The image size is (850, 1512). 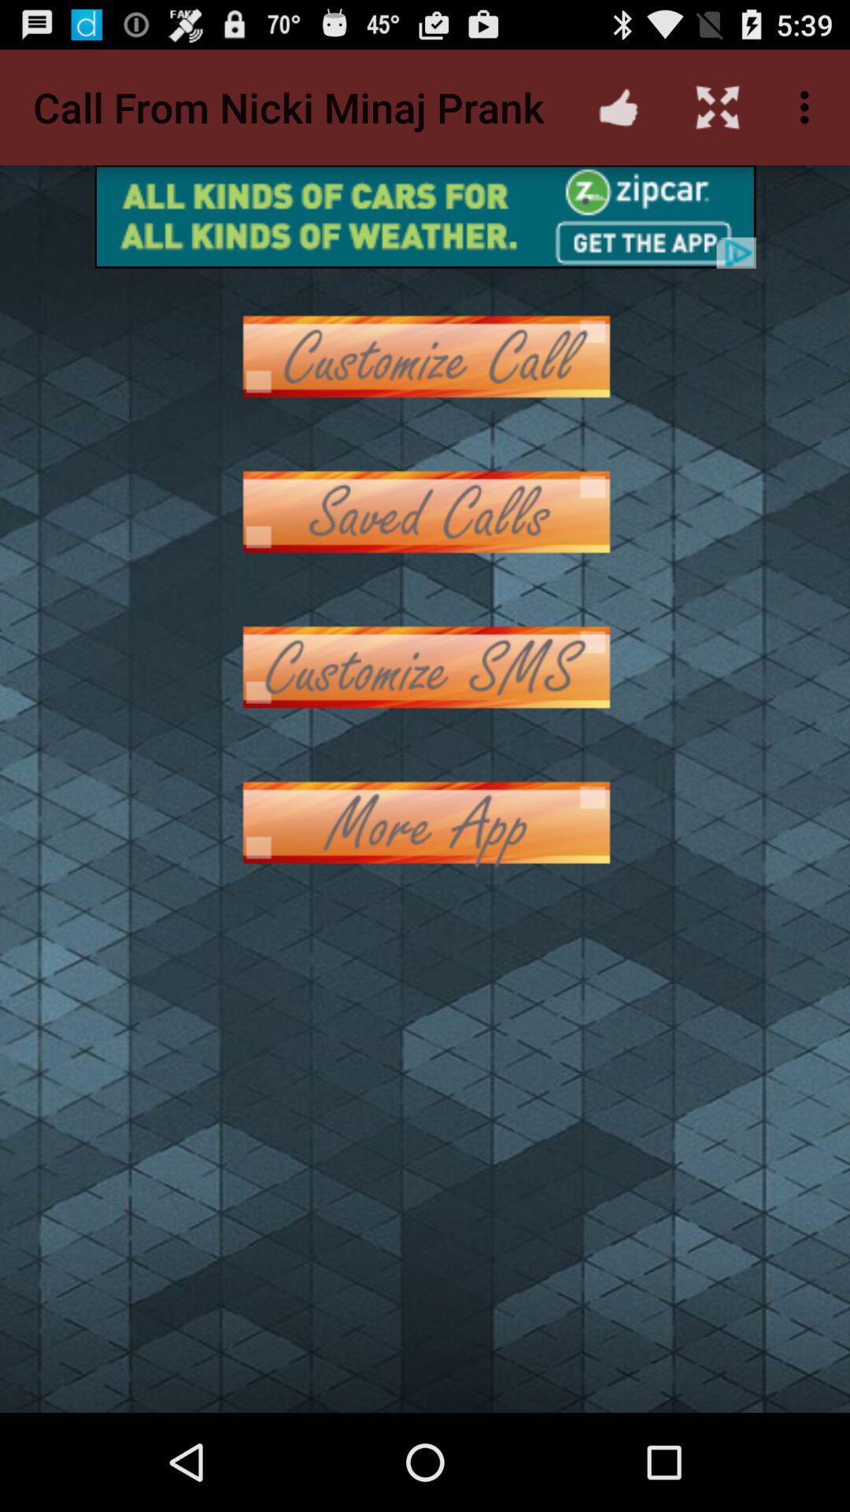 What do you see at coordinates (425, 356) in the screenshot?
I see `select customize call option` at bounding box center [425, 356].